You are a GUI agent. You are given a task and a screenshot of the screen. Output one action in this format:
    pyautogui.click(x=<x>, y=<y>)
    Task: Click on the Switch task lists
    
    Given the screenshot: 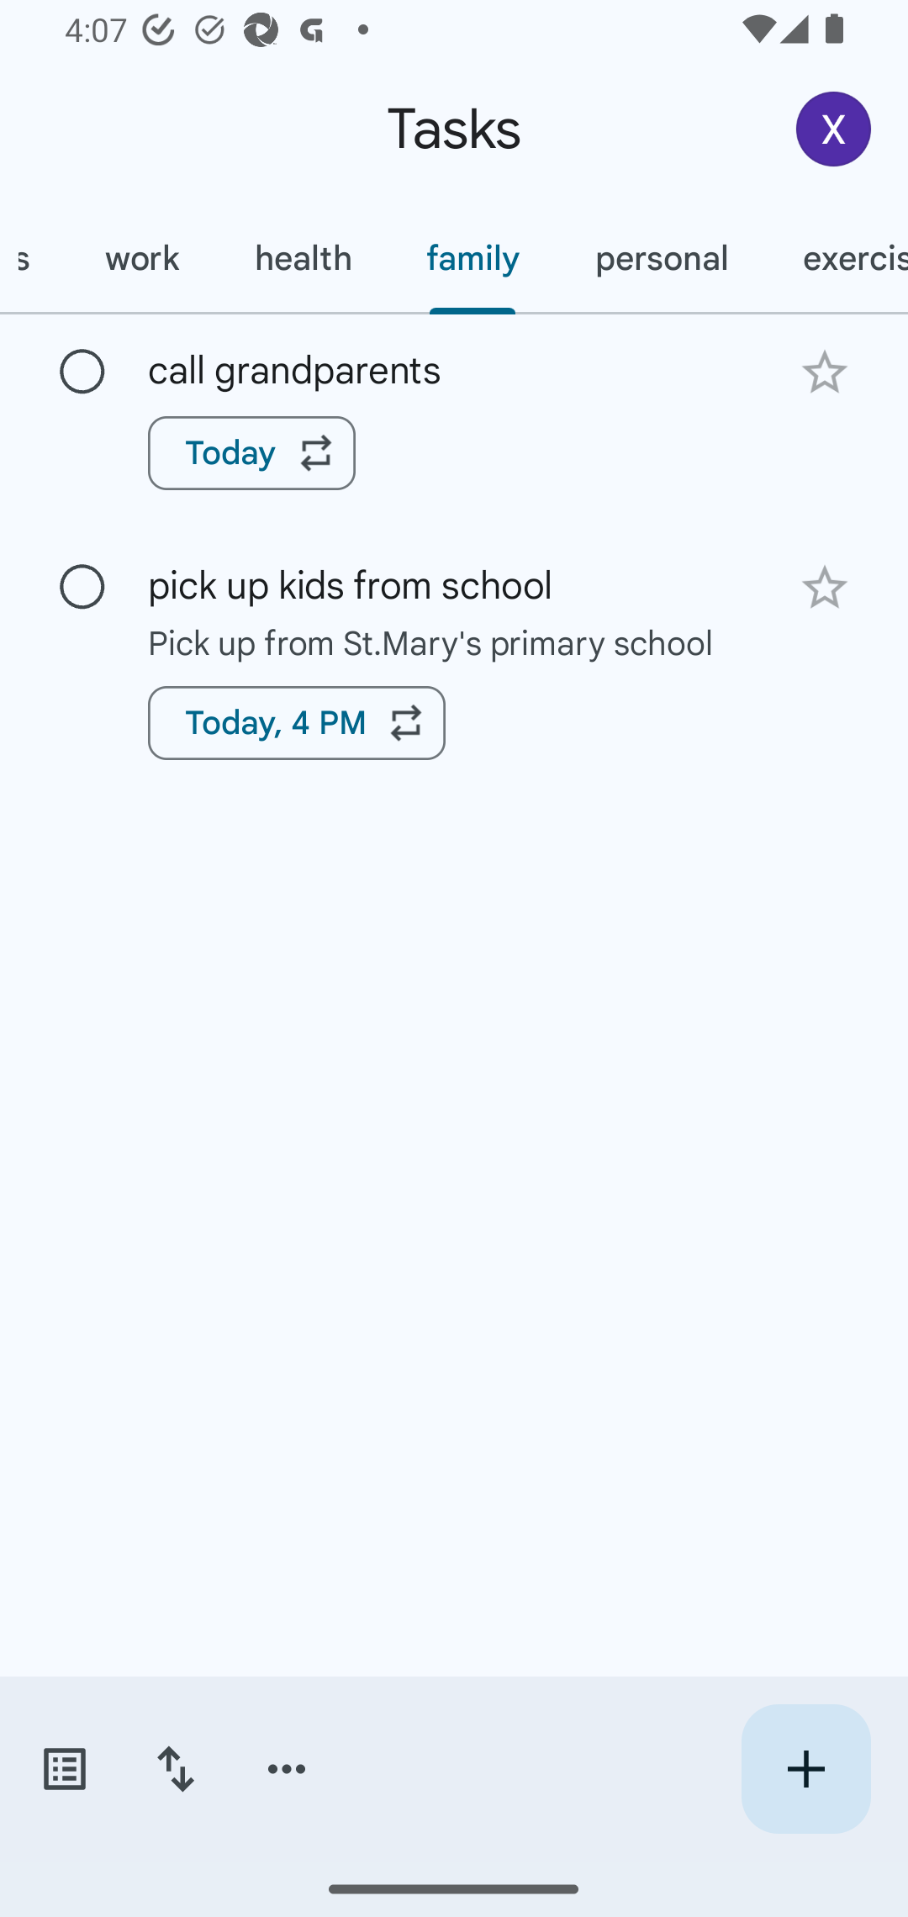 What is the action you would take?
    pyautogui.click(x=64, y=1769)
    